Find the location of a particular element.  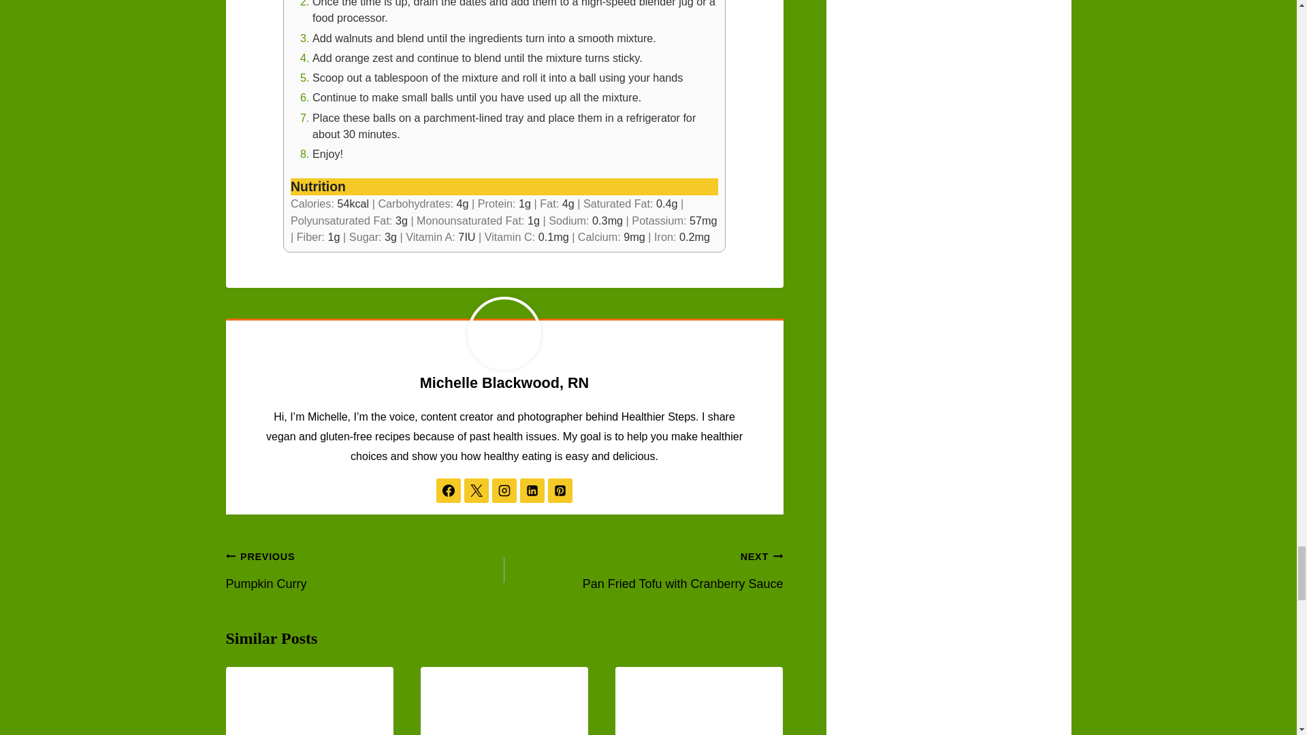

Follow Michelle Blackwood, RN on Instagram is located at coordinates (504, 490).